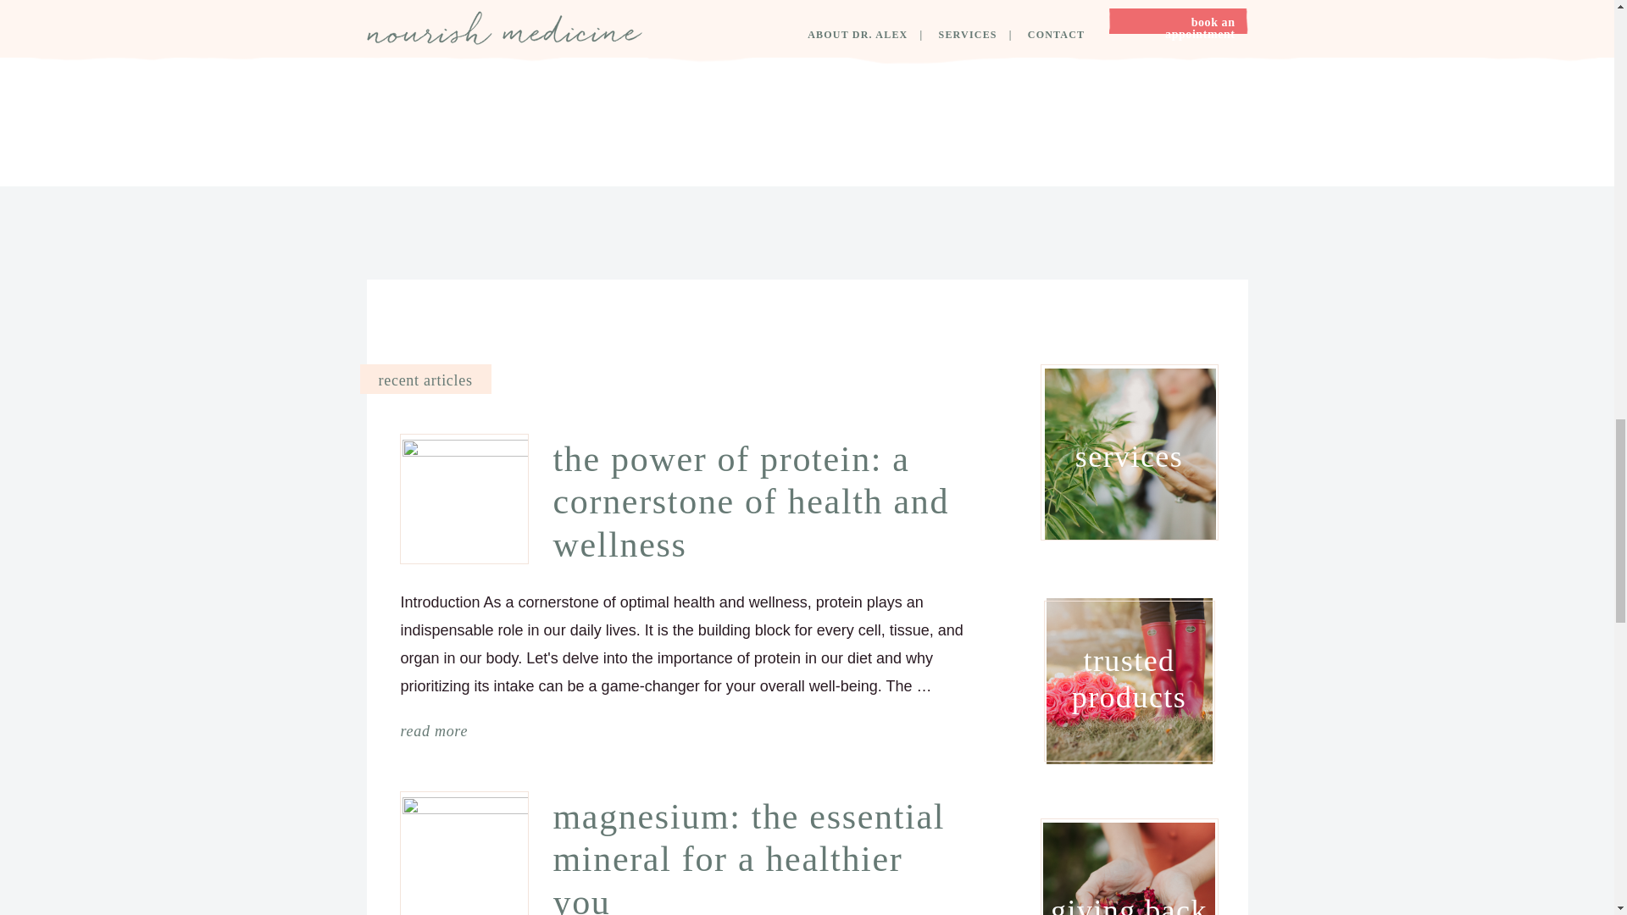 This screenshot has height=915, width=1627. What do you see at coordinates (1129, 457) in the screenshot?
I see `services` at bounding box center [1129, 457].